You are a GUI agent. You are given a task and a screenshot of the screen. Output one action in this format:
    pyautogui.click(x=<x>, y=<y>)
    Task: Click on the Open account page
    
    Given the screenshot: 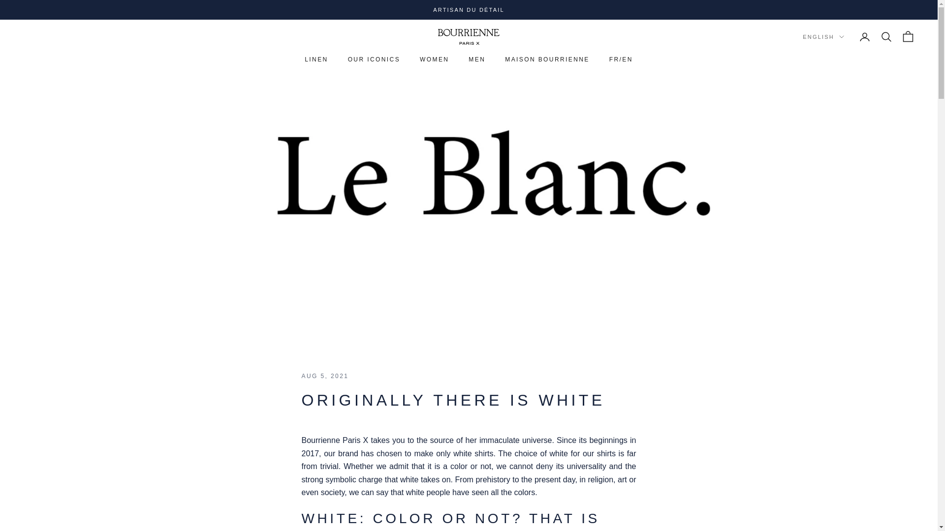 What is the action you would take?
    pyautogui.click(x=864, y=36)
    